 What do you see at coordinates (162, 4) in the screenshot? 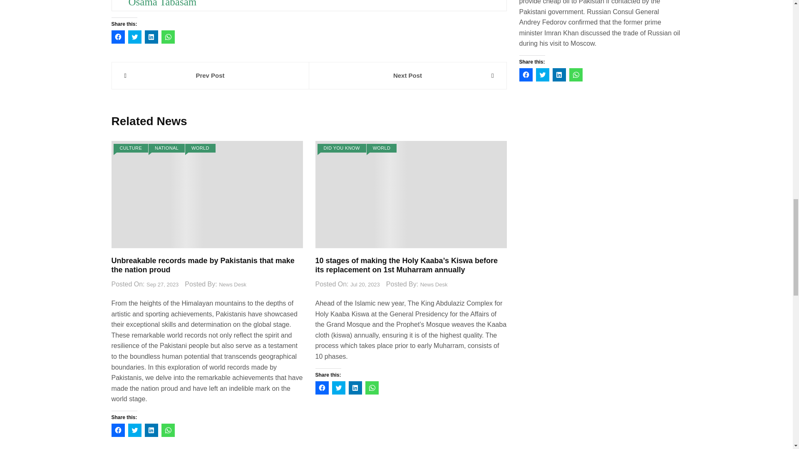
I see `Osama Tabasam` at bounding box center [162, 4].